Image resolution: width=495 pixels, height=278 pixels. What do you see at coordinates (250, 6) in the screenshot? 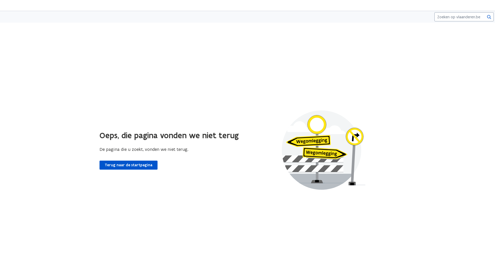
I see `Overslaan en naar de inhoud gaan` at bounding box center [250, 6].